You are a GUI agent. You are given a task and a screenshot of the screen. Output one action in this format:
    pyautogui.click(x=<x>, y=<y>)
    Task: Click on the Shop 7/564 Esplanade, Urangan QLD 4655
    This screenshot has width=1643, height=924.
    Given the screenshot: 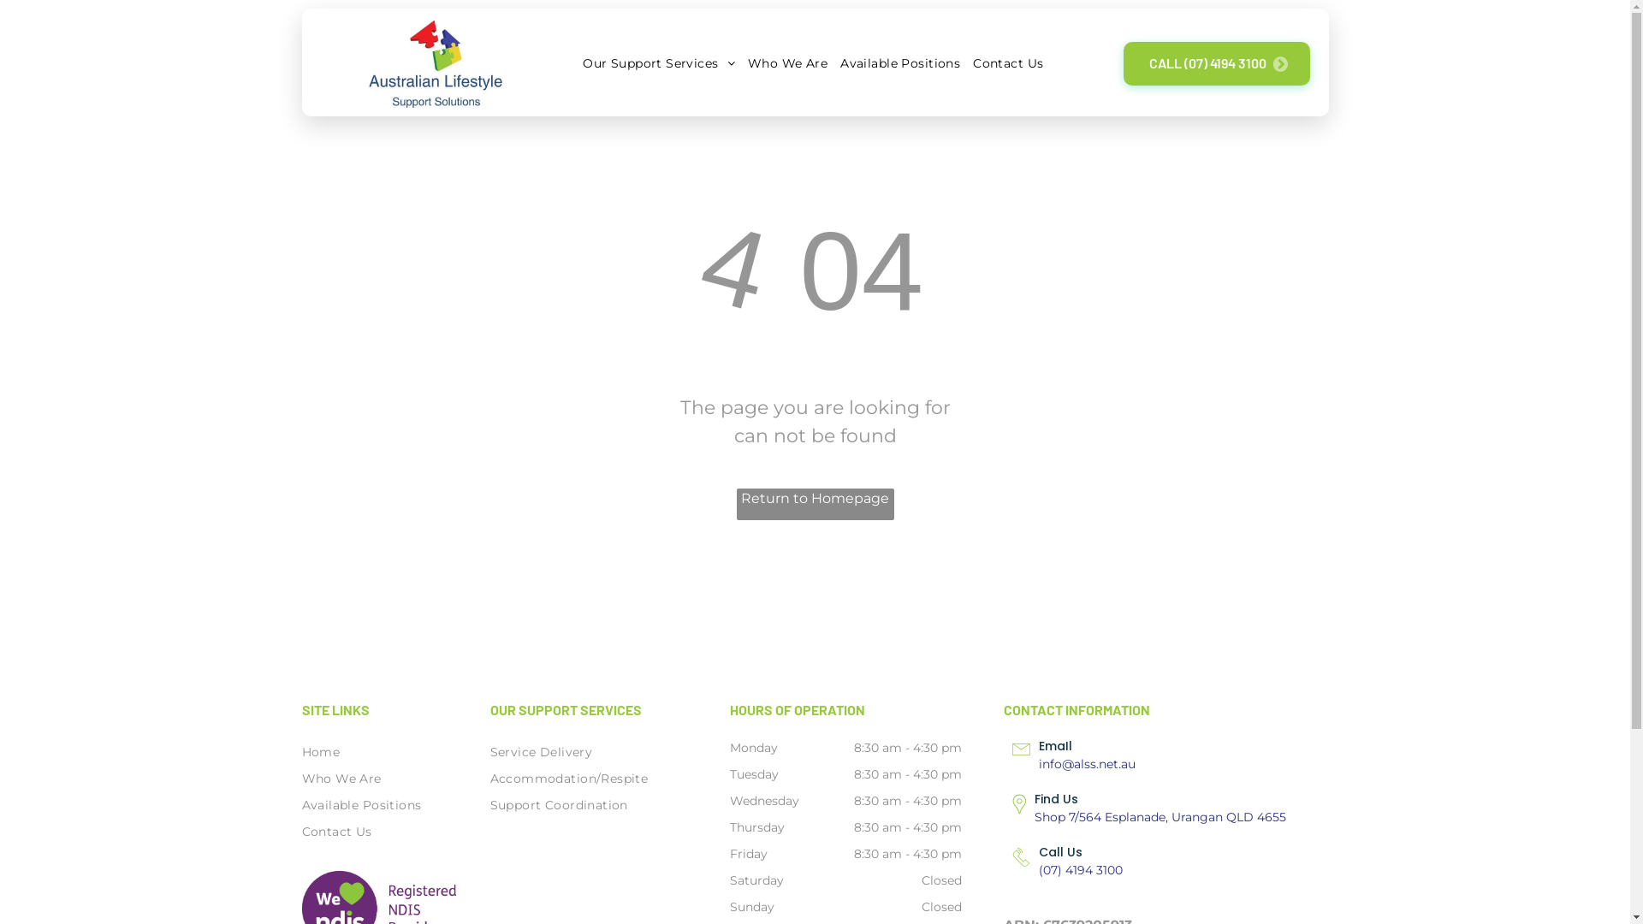 What is the action you would take?
    pyautogui.click(x=1160, y=817)
    